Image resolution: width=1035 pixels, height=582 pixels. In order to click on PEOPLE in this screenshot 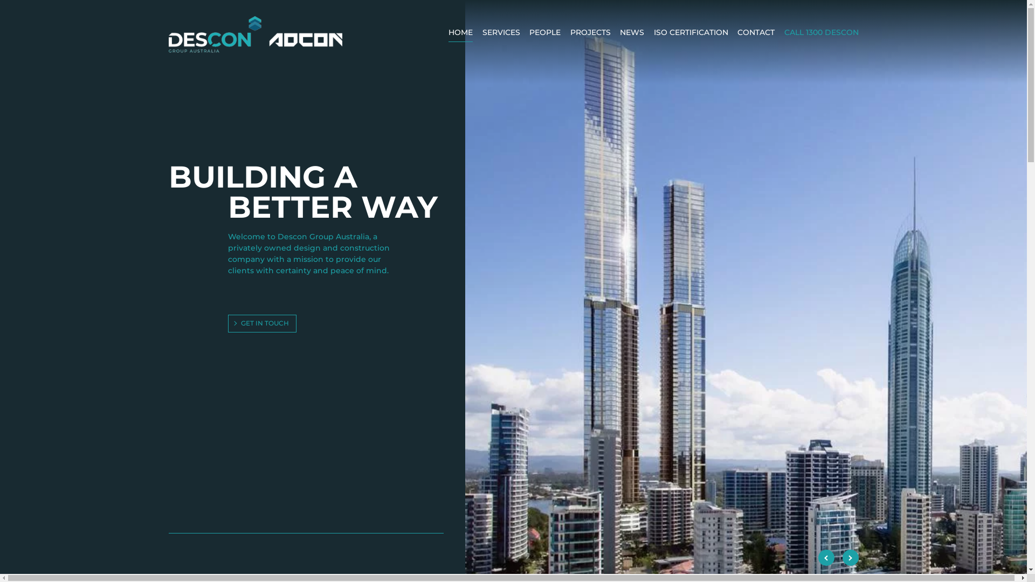, I will do `click(545, 34)`.